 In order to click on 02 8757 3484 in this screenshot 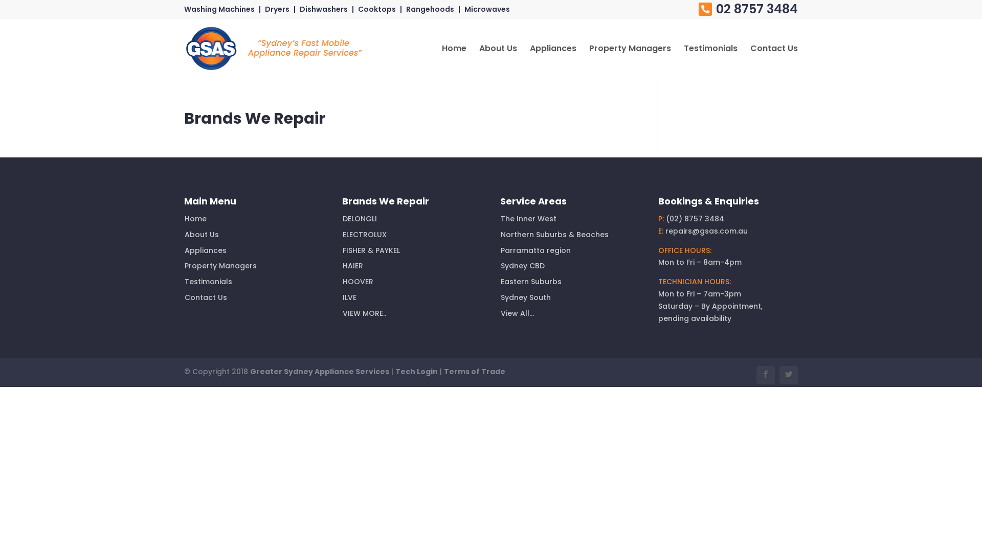, I will do `click(748, 10)`.